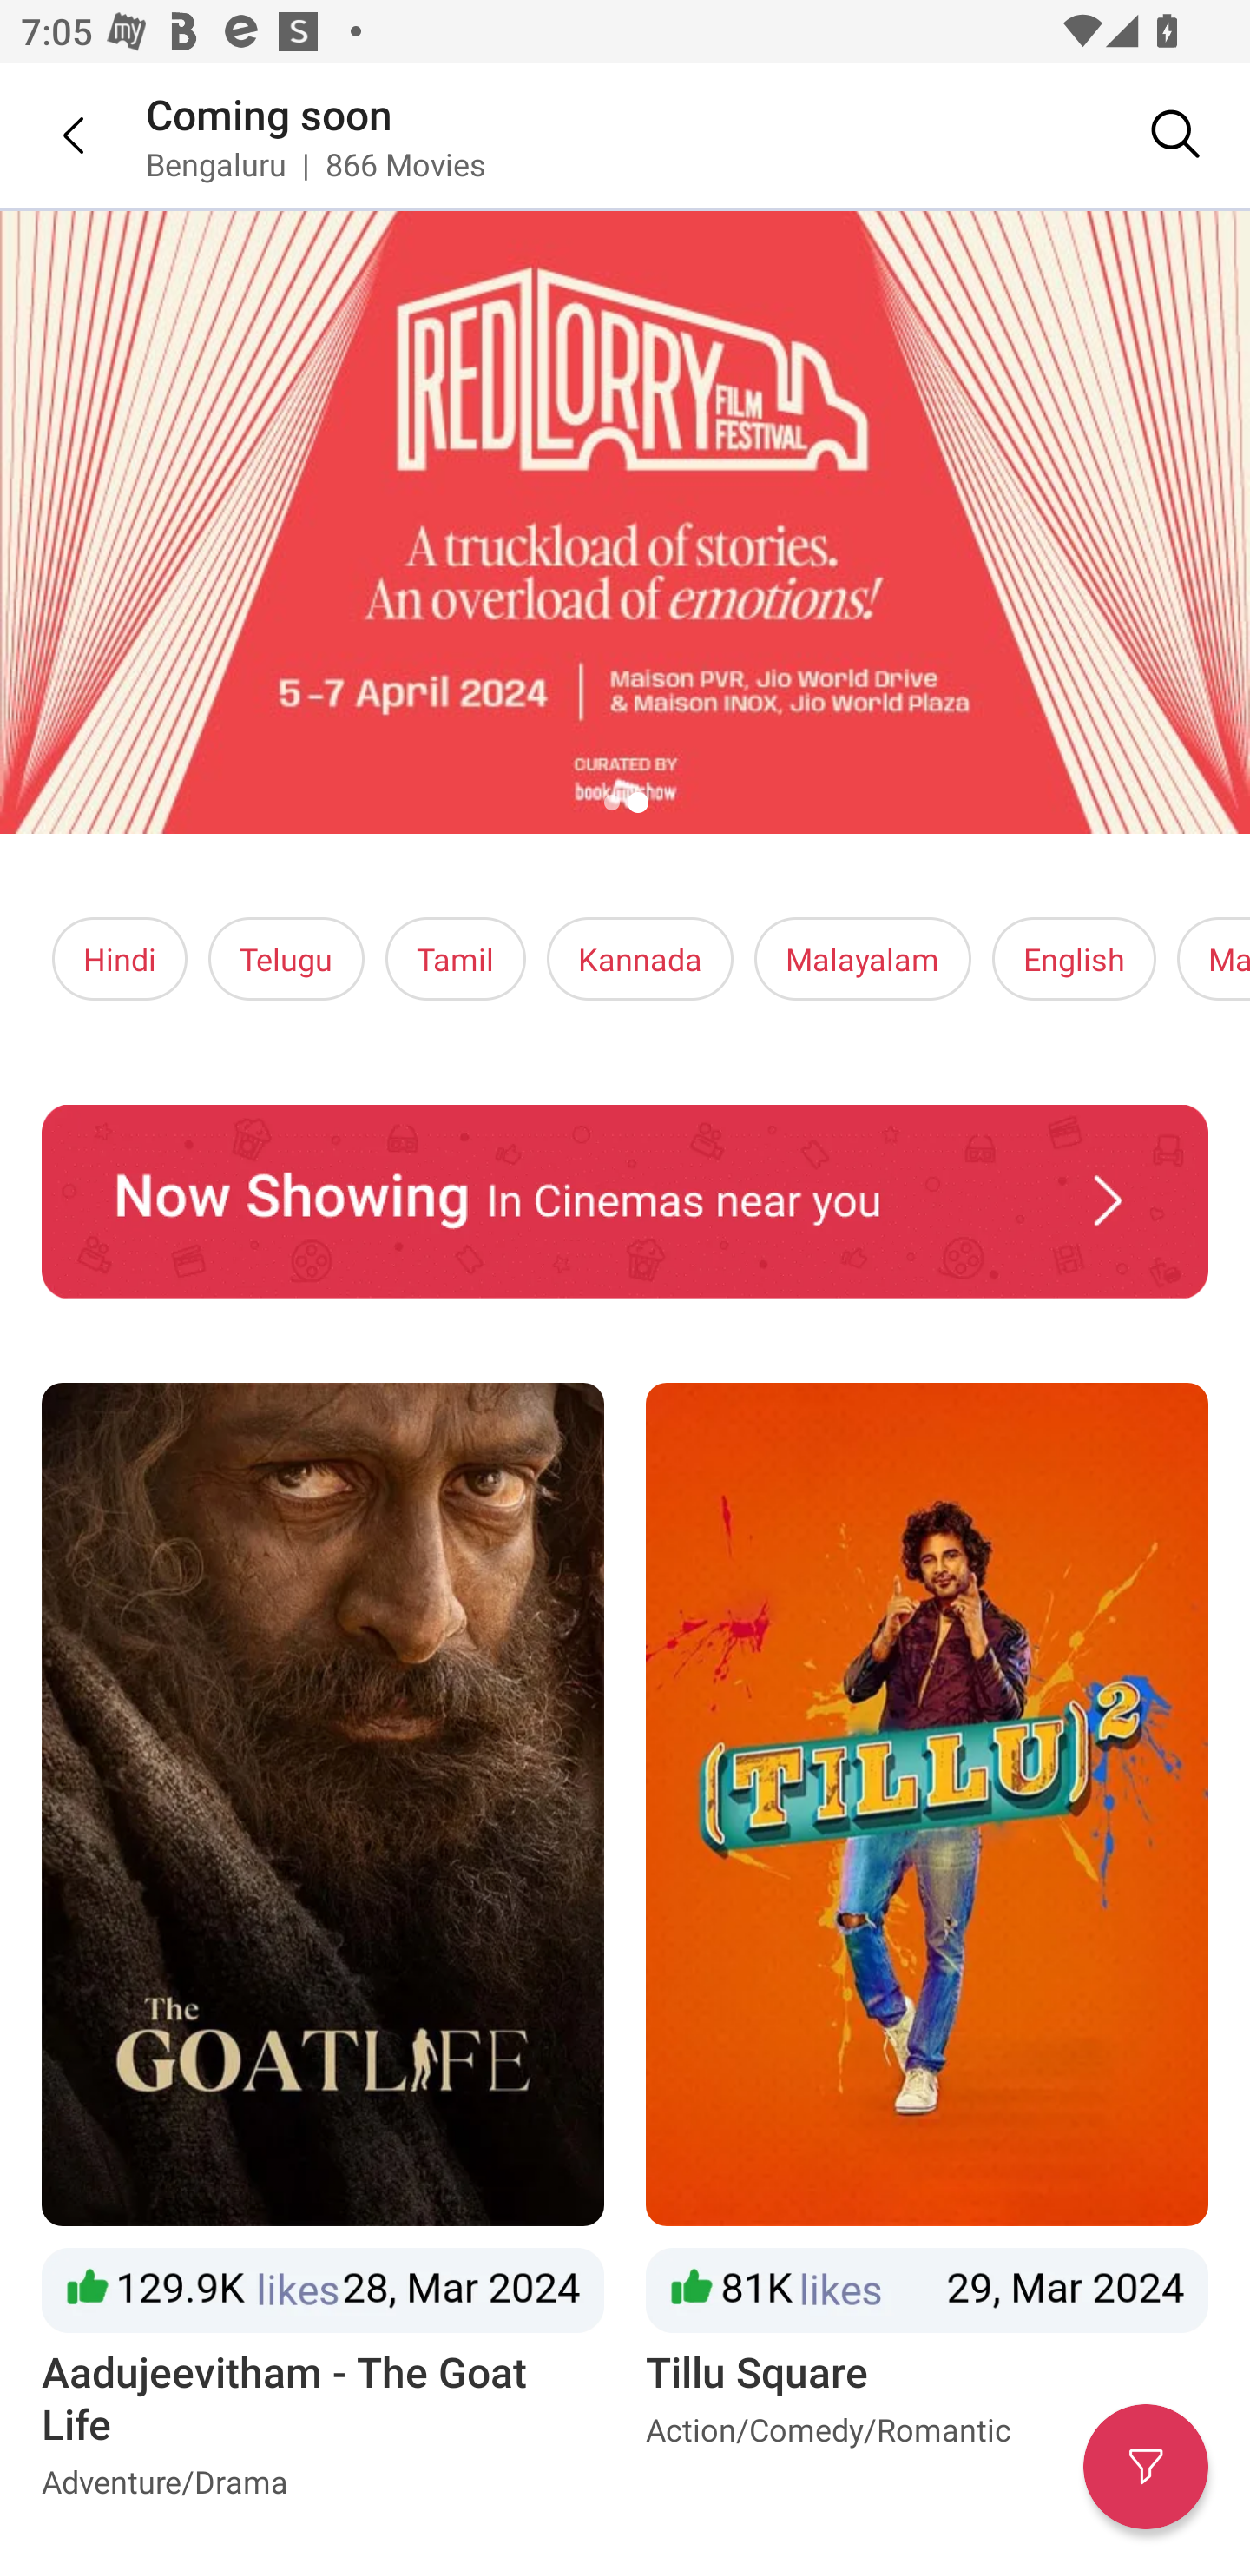 The height and width of the screenshot is (2571, 1250). I want to click on Malayalam, so click(862, 959).